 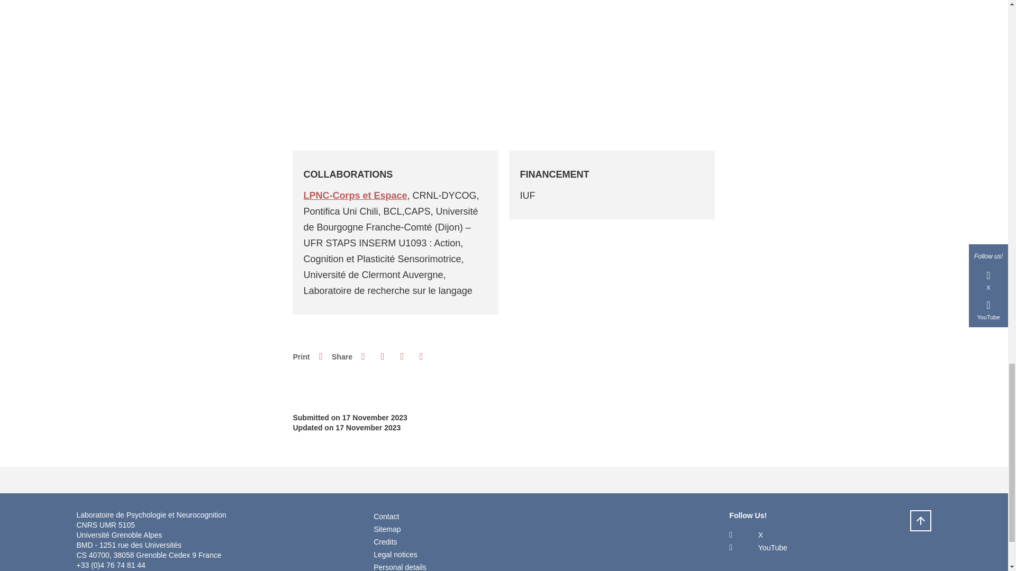 I want to click on Share url, so click(x=421, y=356).